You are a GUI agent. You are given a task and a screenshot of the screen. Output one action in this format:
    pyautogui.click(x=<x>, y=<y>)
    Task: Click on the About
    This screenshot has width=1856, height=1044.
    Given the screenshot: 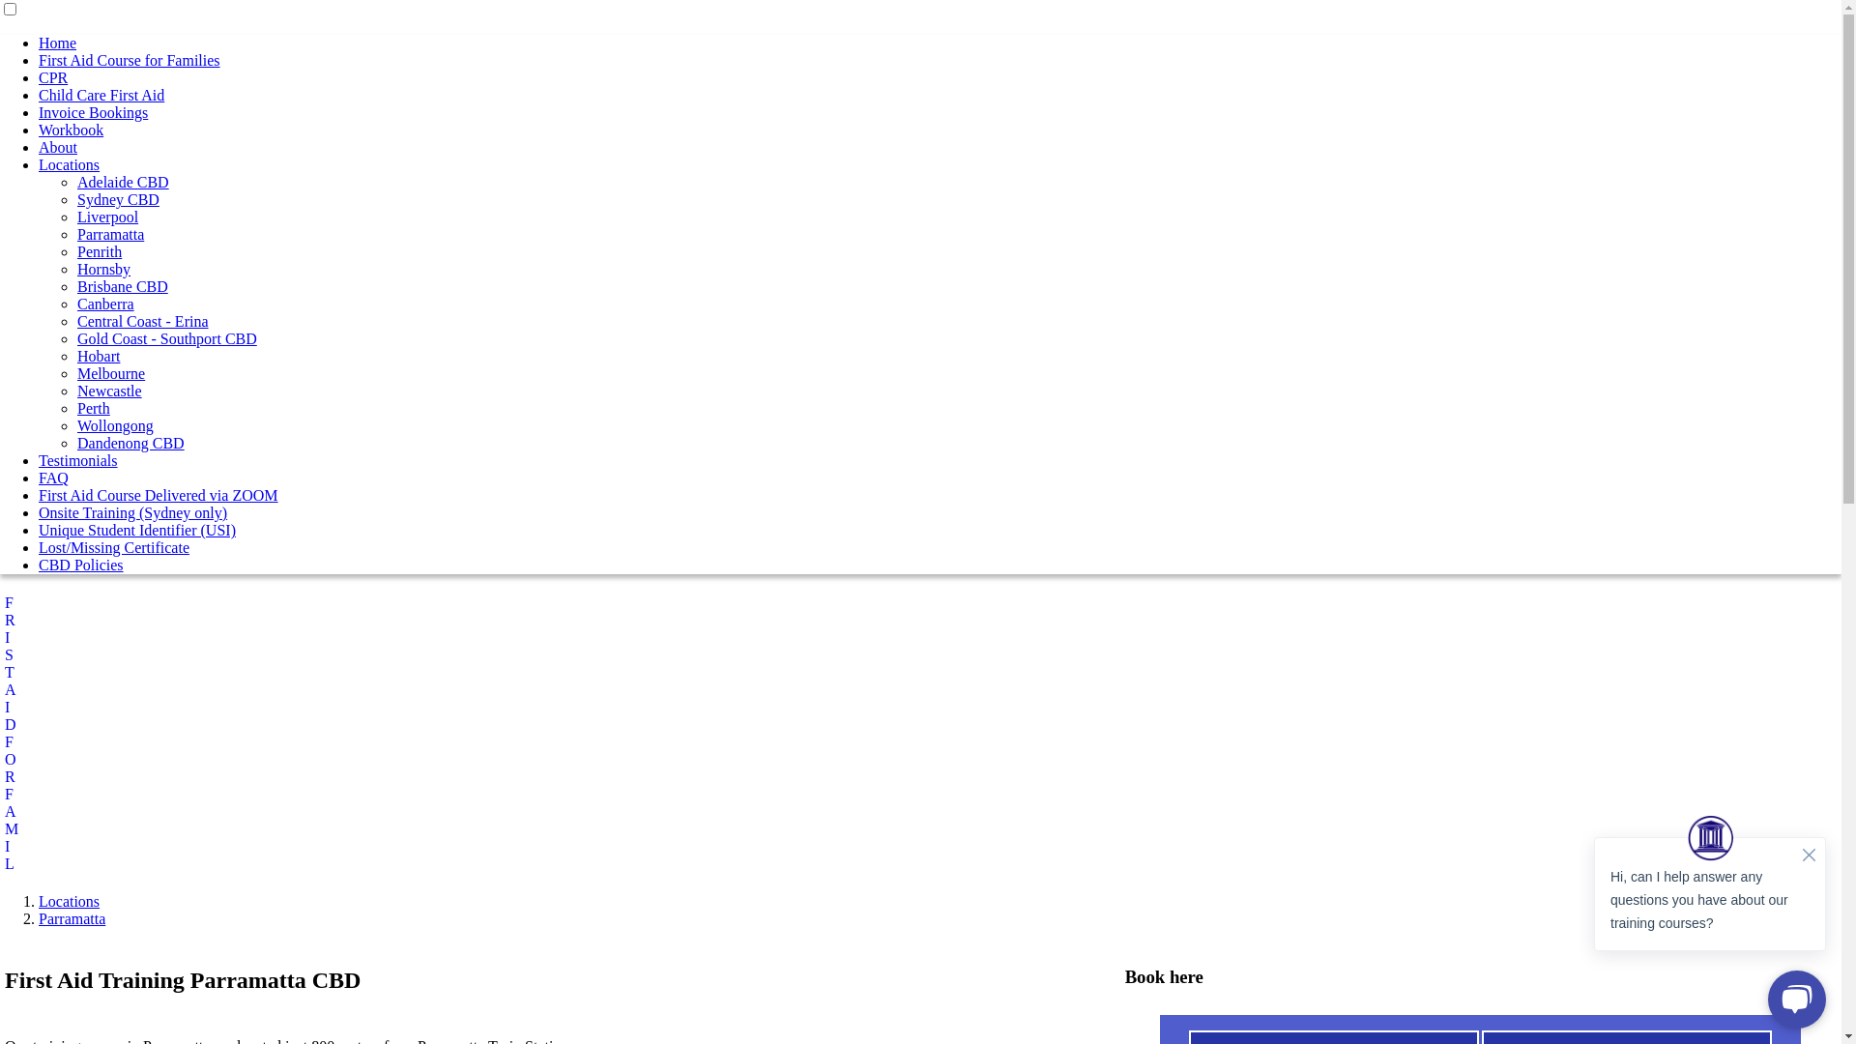 What is the action you would take?
    pyautogui.click(x=58, y=147)
    